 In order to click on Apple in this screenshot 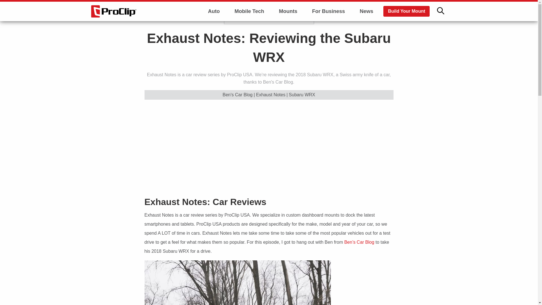, I will do `click(249, 25)`.